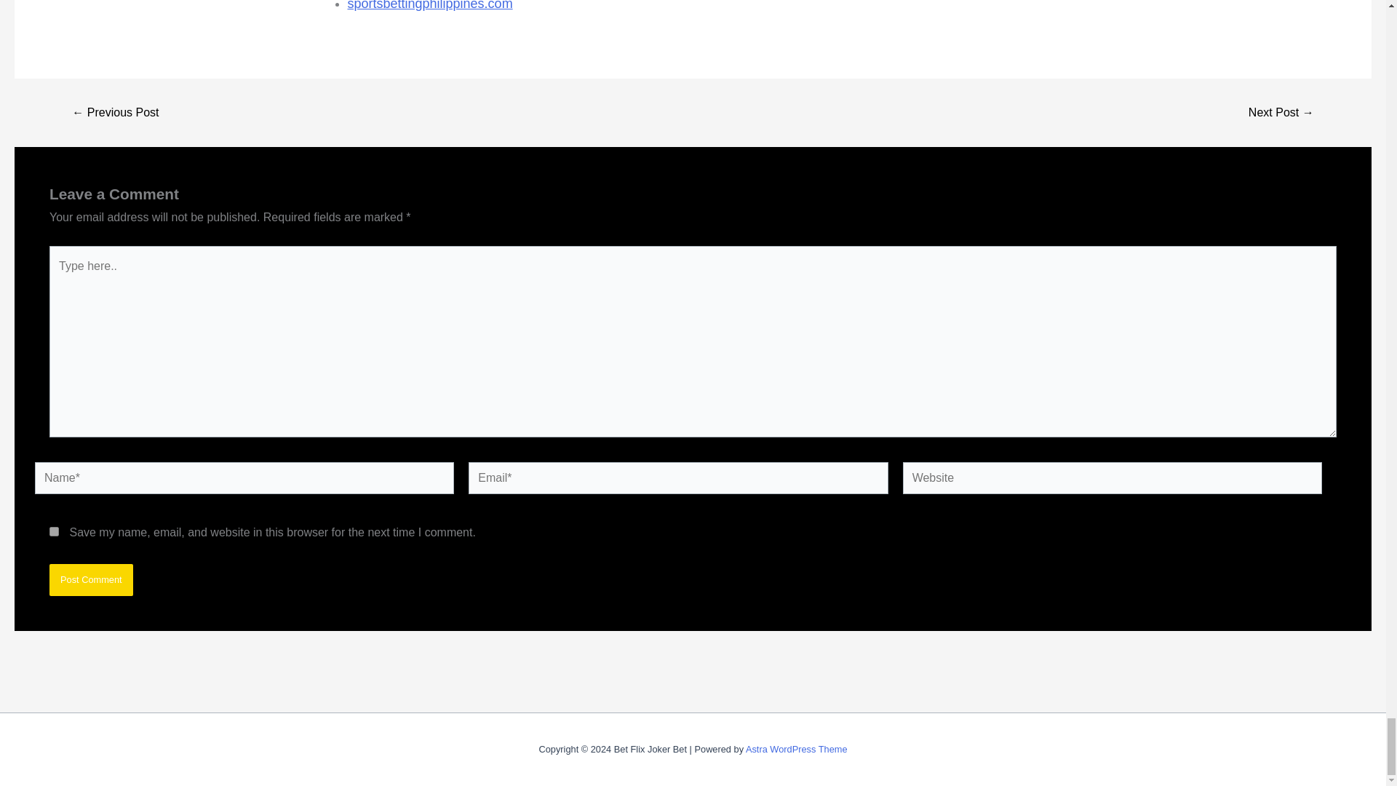 This screenshot has height=786, width=1397. Describe the element at coordinates (90, 579) in the screenshot. I see `Post Comment` at that location.